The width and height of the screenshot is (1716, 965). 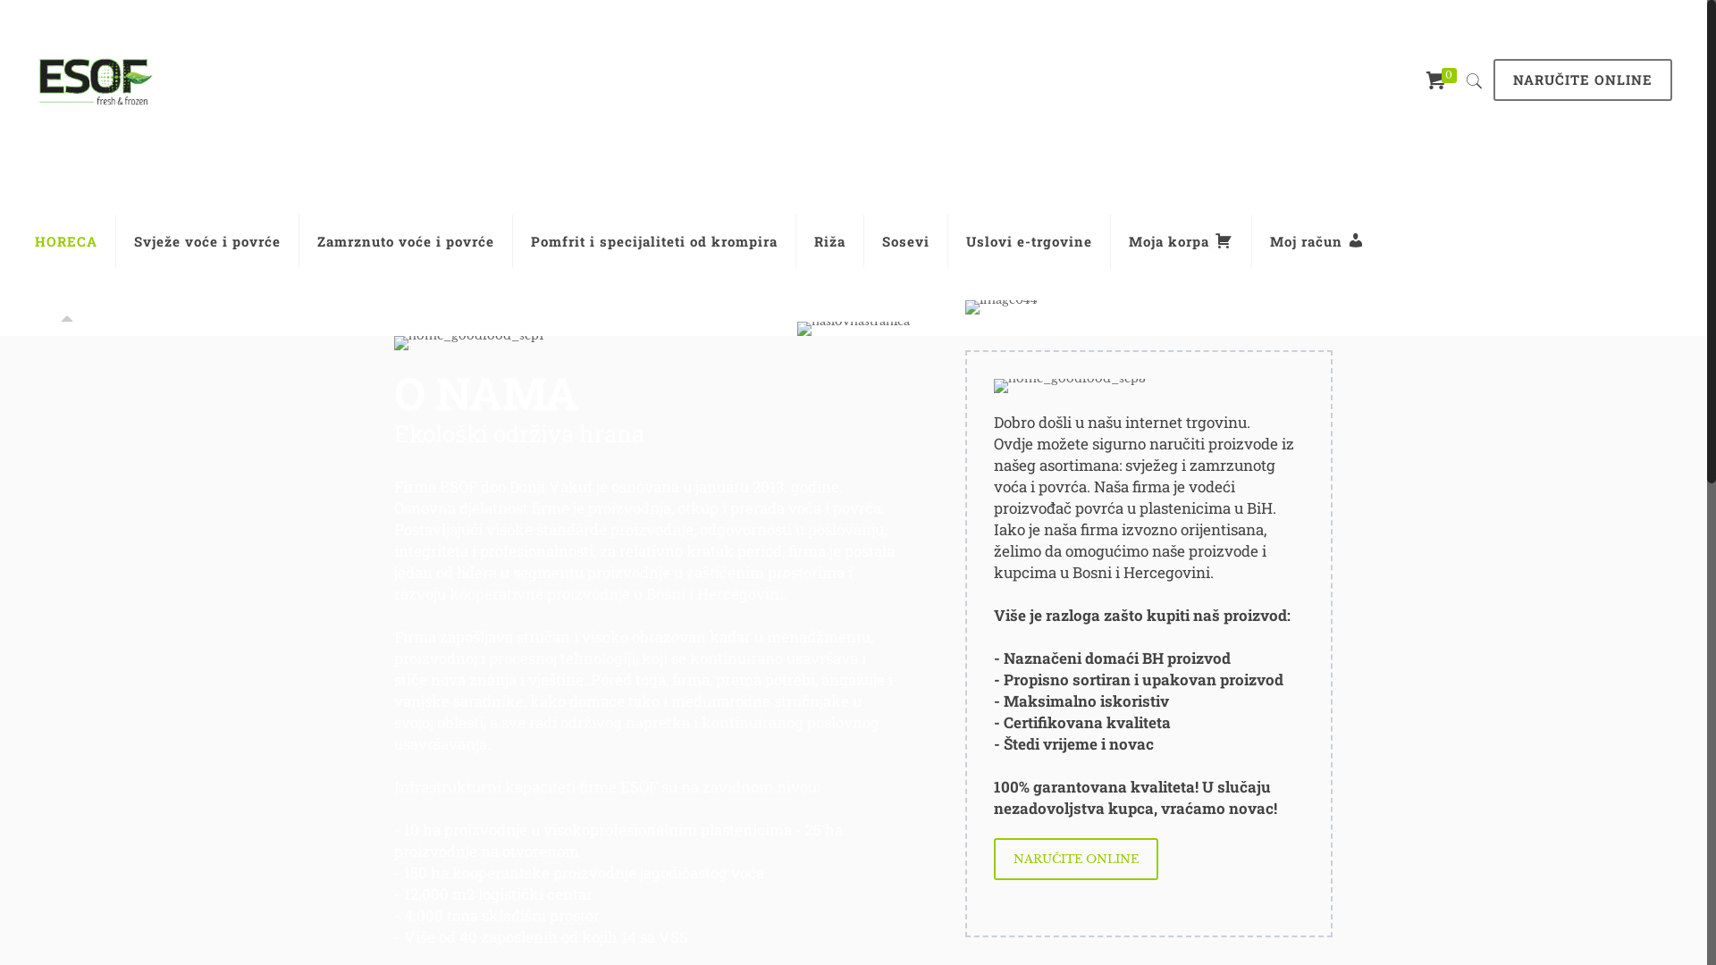 What do you see at coordinates (1182, 241) in the screenshot?
I see `Moja korpa` at bounding box center [1182, 241].